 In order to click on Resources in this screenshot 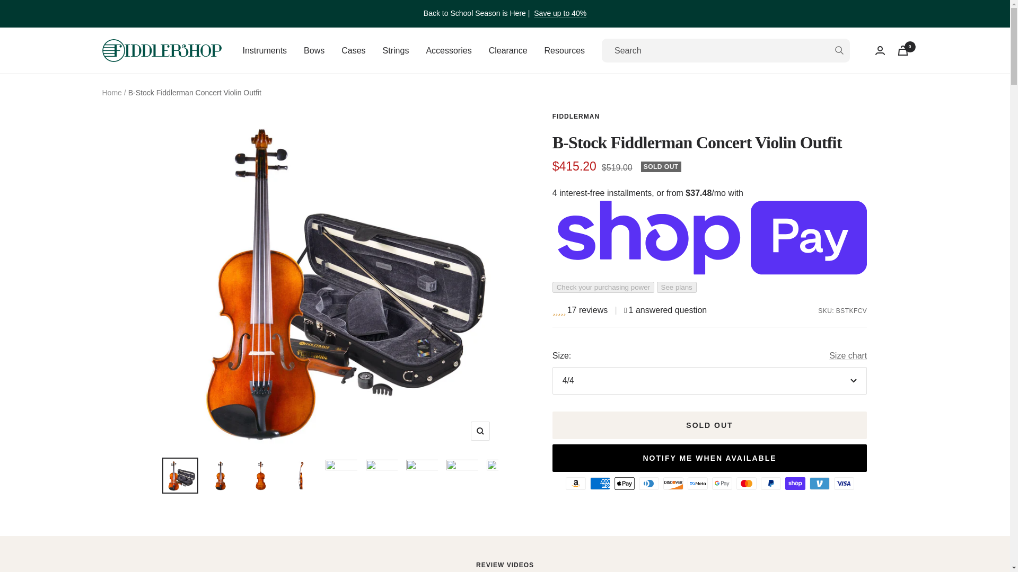, I will do `click(564, 51)`.